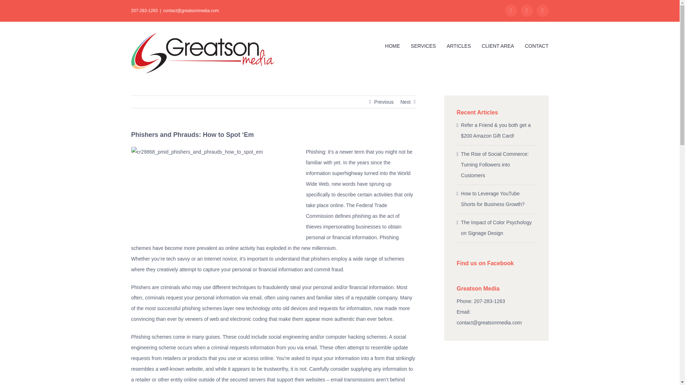 Image resolution: width=685 pixels, height=385 pixels. What do you see at coordinates (9, 45) in the screenshot?
I see `Accessibility Tools` at bounding box center [9, 45].